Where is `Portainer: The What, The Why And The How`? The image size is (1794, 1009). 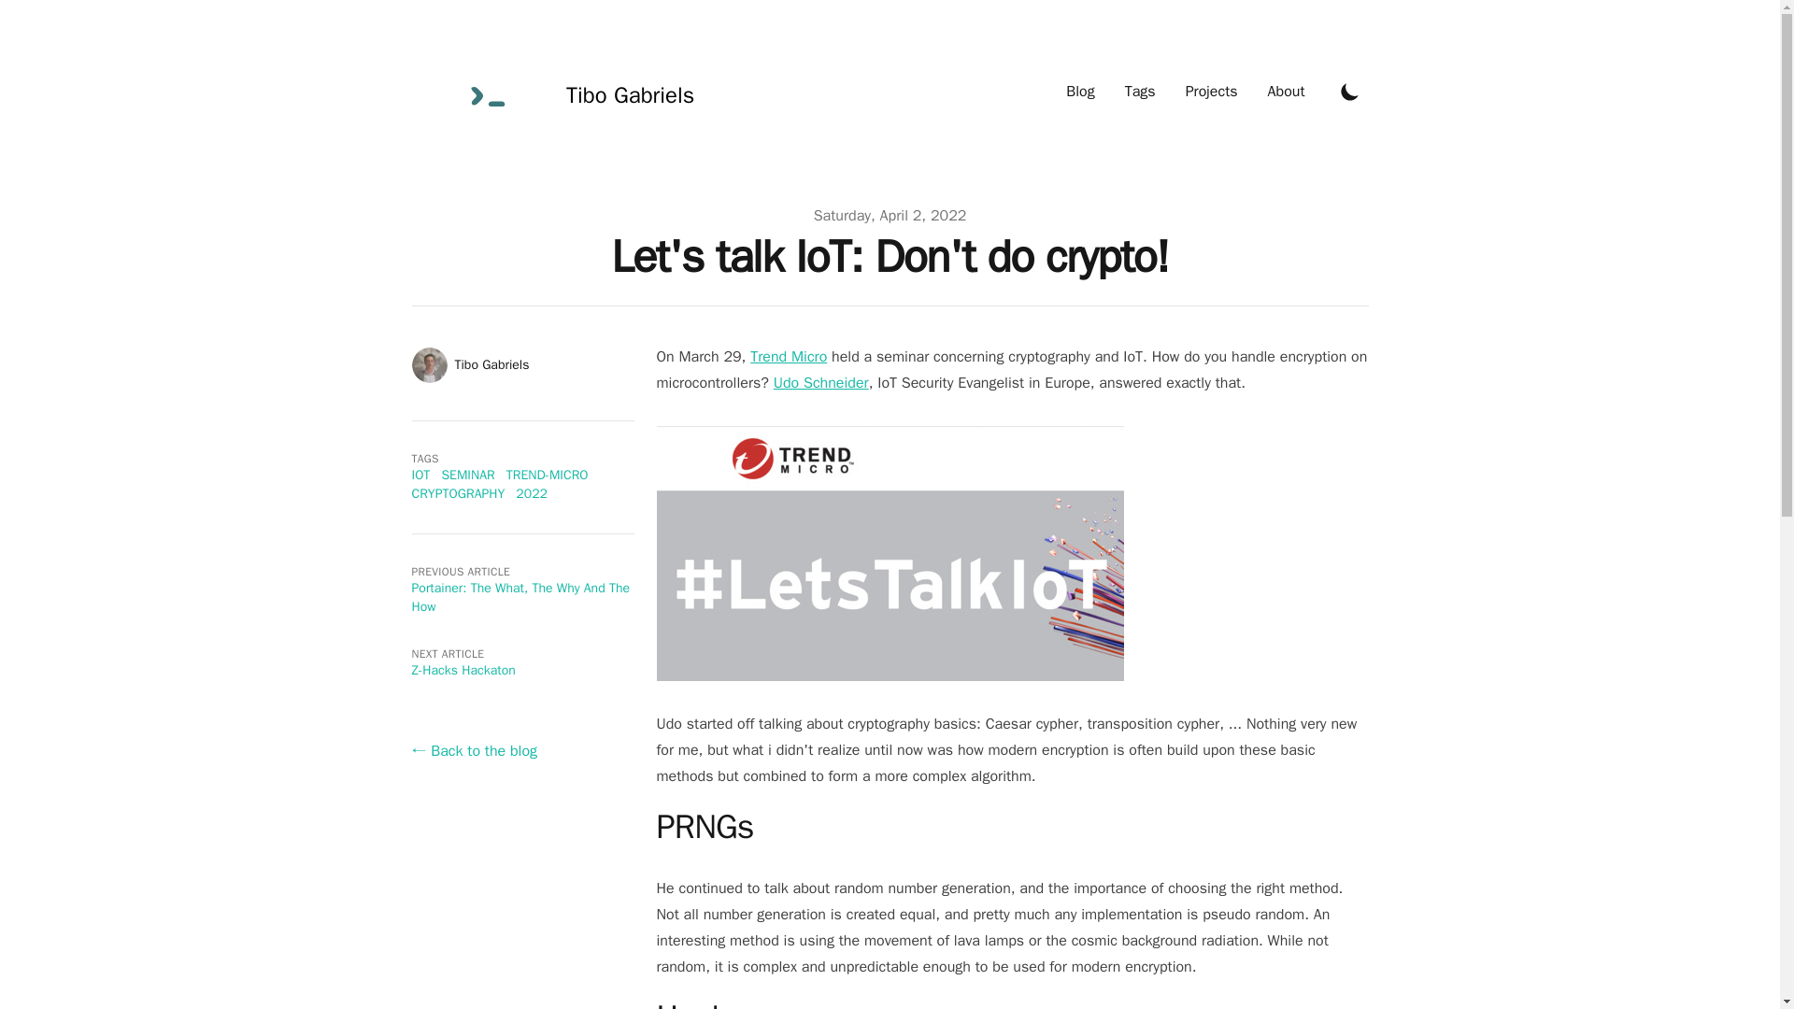
Portainer: The What, The Why And The How is located at coordinates (520, 597).